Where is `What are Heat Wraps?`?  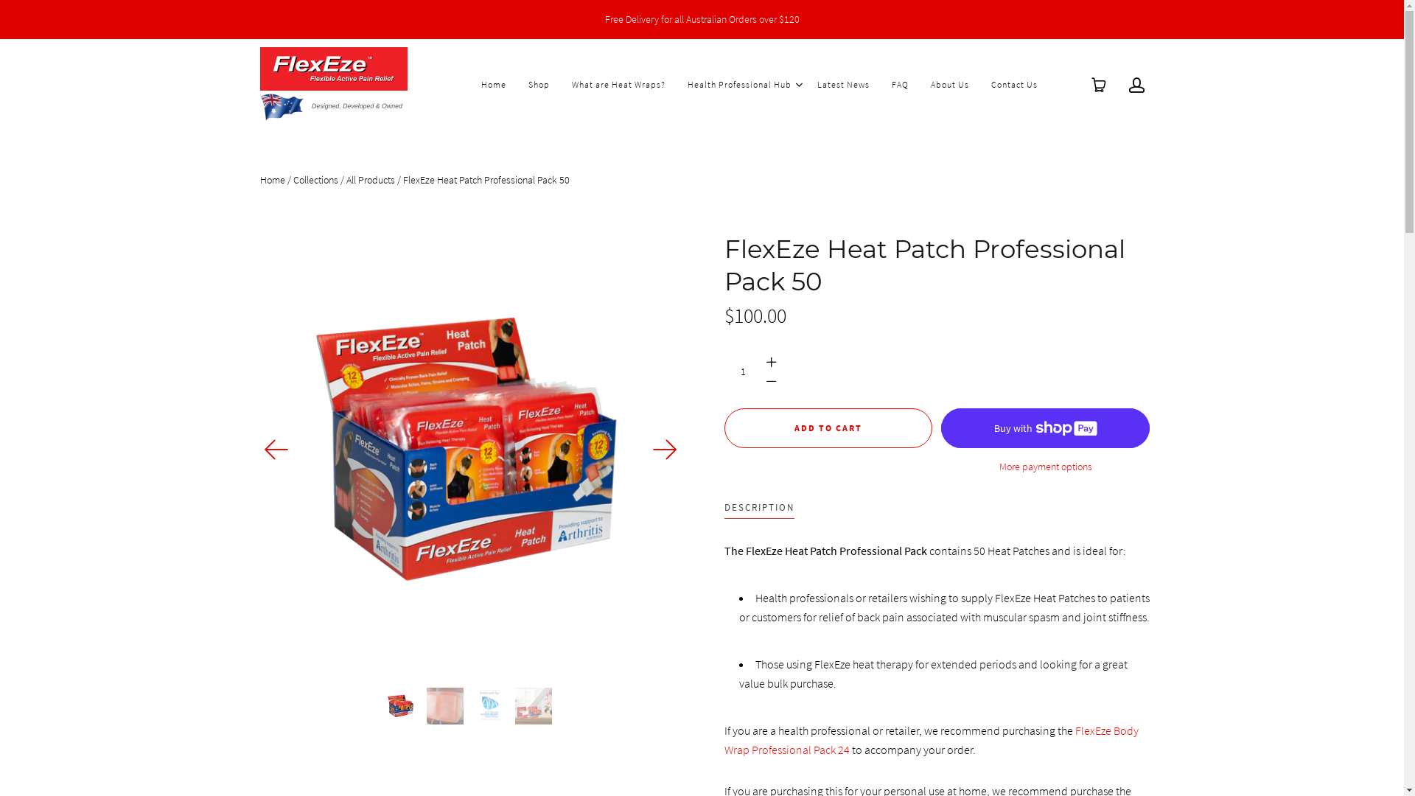
What are Heat Wraps? is located at coordinates (619, 85).